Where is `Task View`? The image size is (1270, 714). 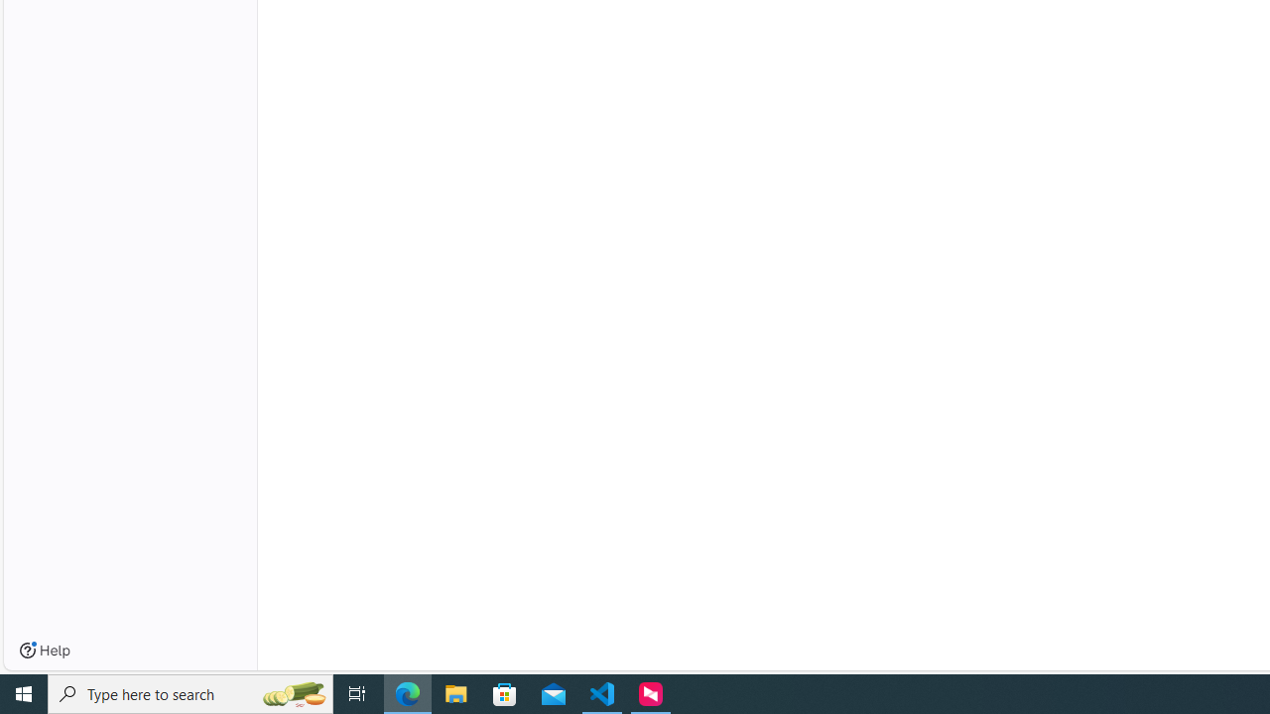
Task View is located at coordinates (357, 694).